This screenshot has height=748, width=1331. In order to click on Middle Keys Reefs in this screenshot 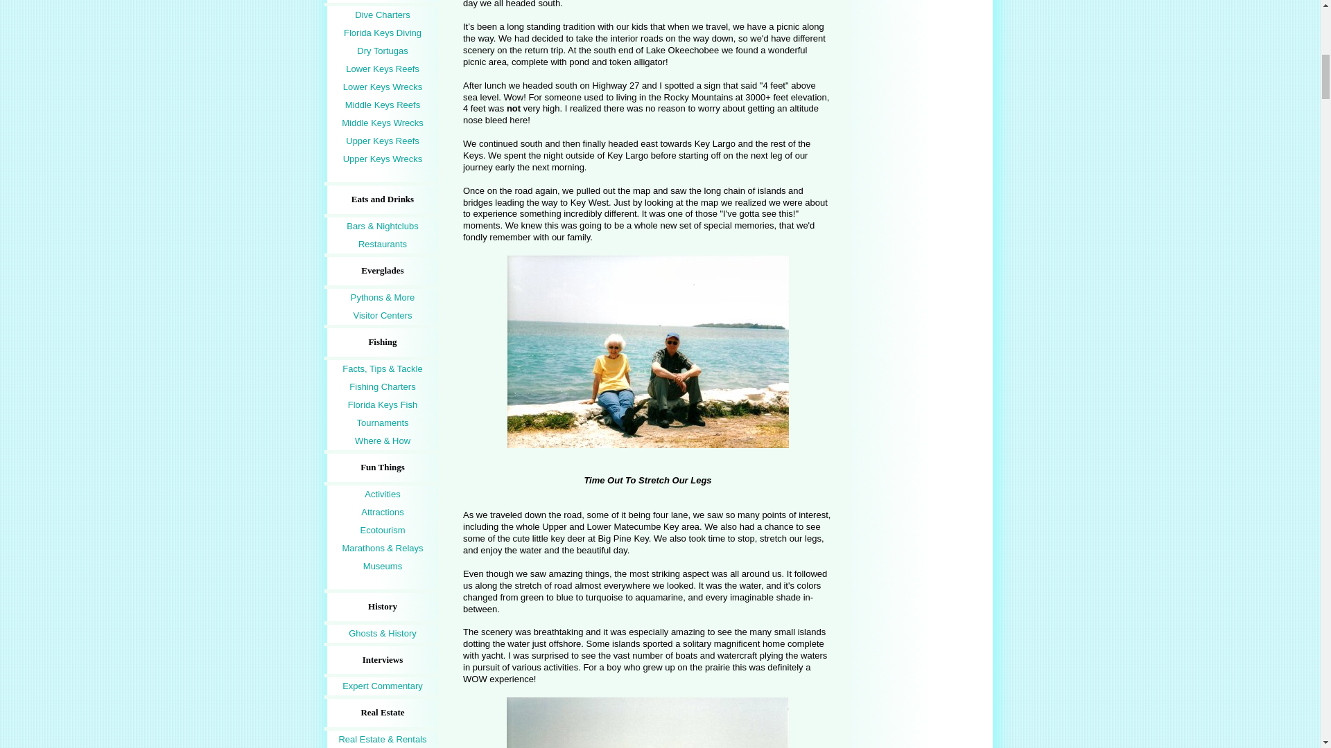, I will do `click(383, 105)`.